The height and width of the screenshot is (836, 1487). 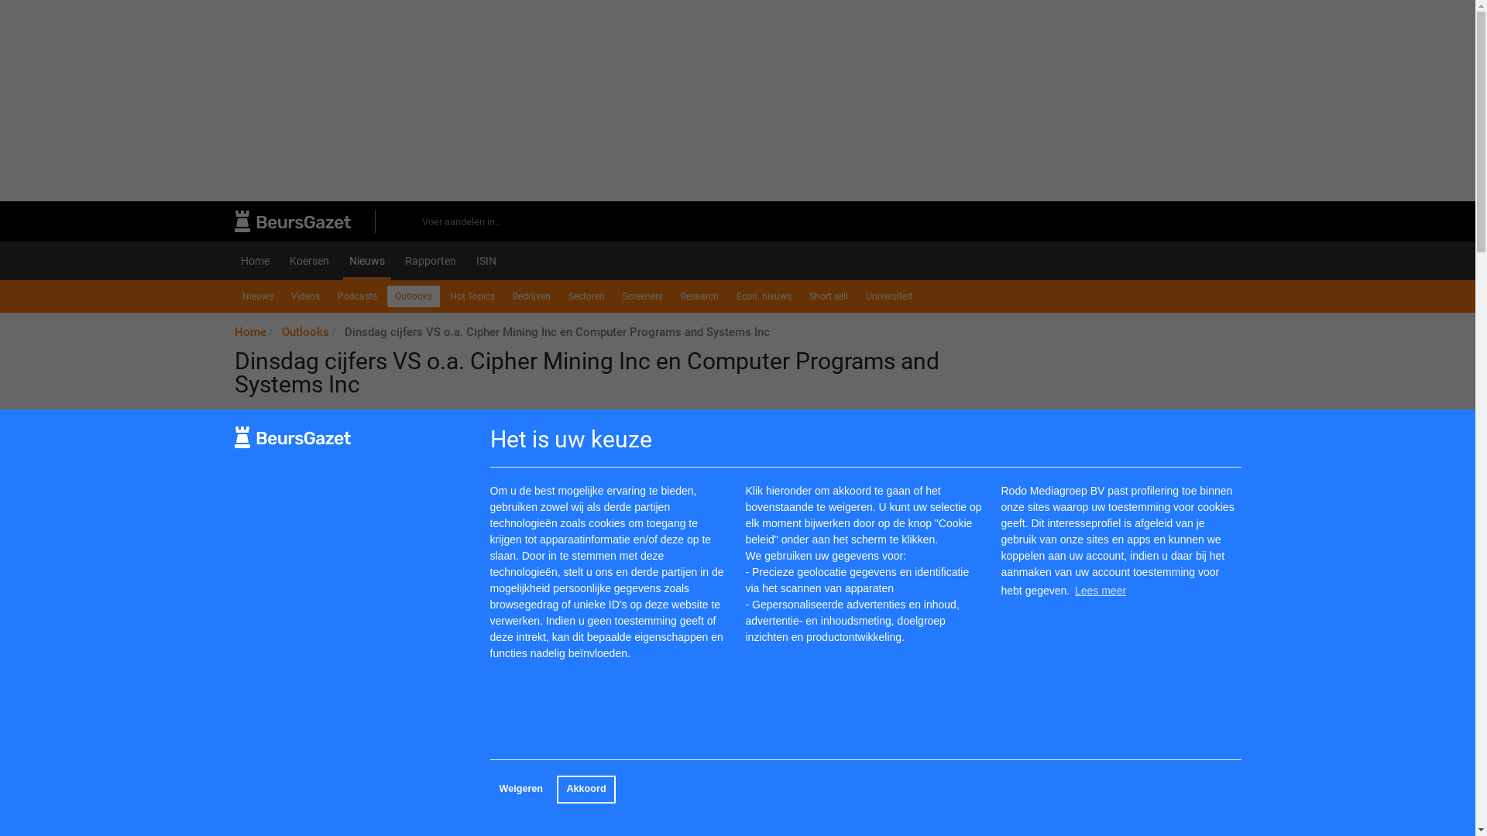 What do you see at coordinates (257, 296) in the screenshot?
I see `Nieuws` at bounding box center [257, 296].